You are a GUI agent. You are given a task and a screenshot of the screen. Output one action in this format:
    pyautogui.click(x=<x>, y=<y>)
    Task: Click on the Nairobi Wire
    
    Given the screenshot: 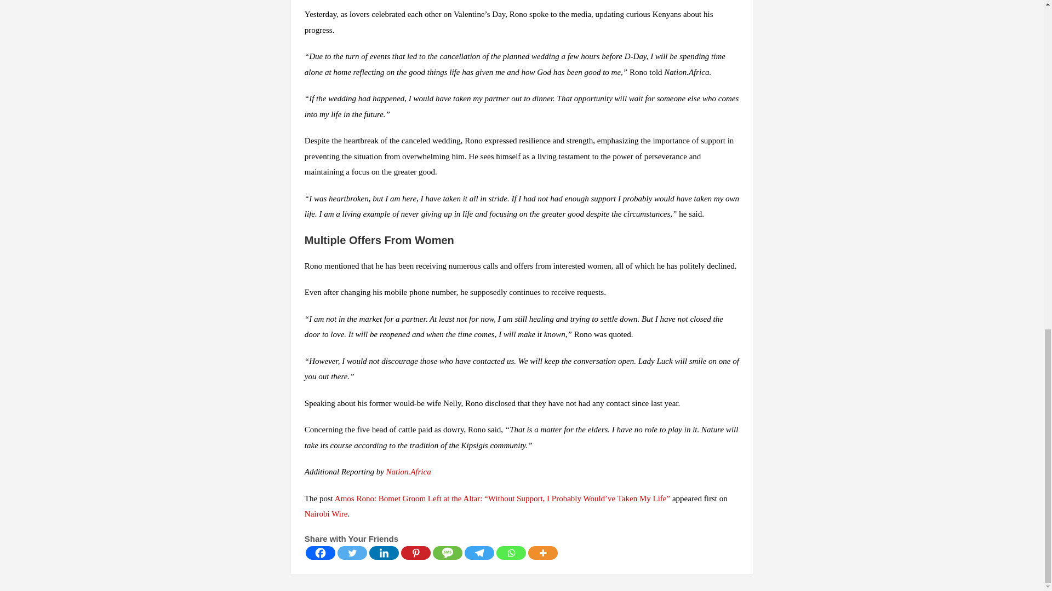 What is the action you would take?
    pyautogui.click(x=327, y=513)
    